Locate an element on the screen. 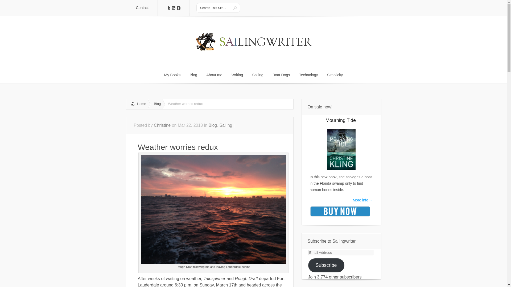 The width and height of the screenshot is (511, 287). Writing is located at coordinates (237, 75).